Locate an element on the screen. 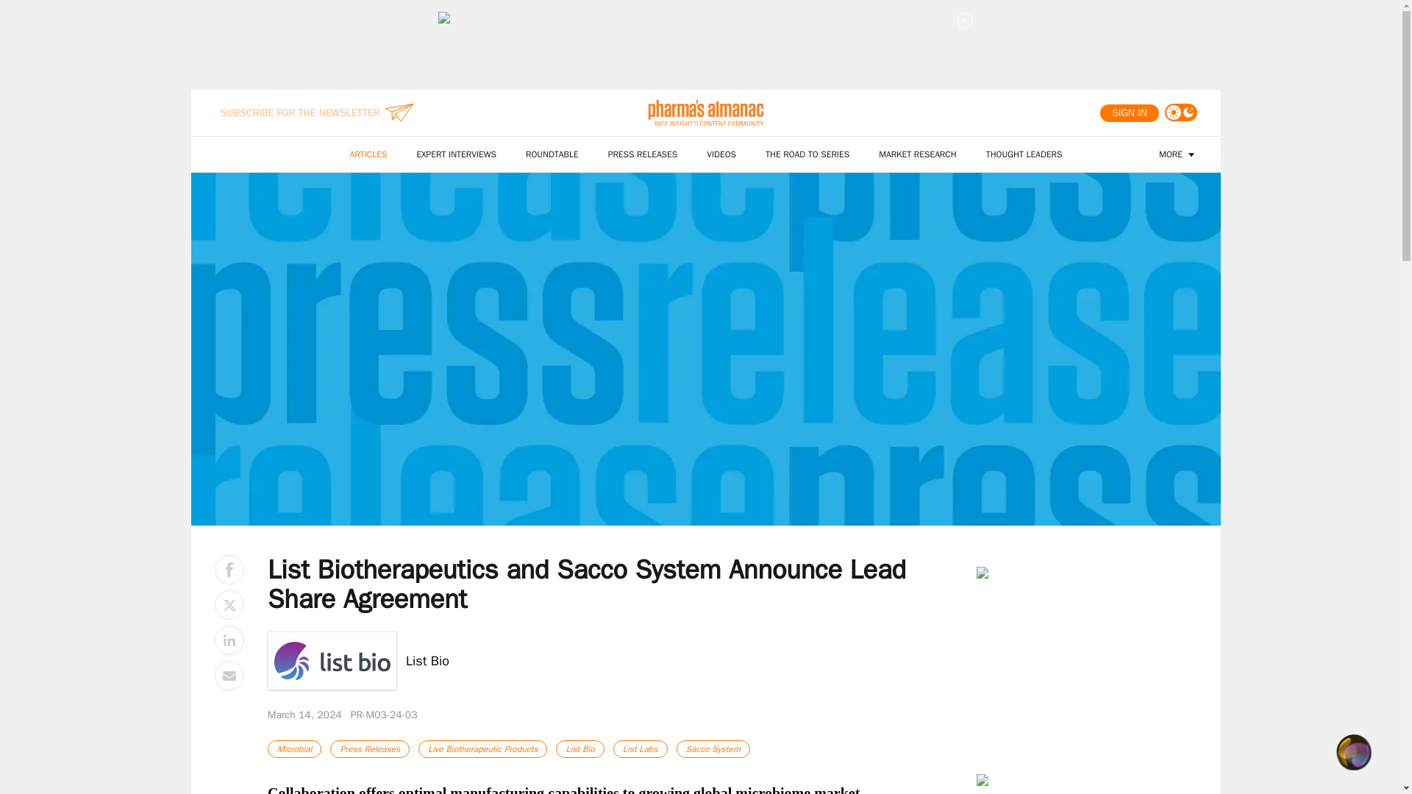 The image size is (1412, 794). Live Biotherapeutic Products is located at coordinates (482, 748).